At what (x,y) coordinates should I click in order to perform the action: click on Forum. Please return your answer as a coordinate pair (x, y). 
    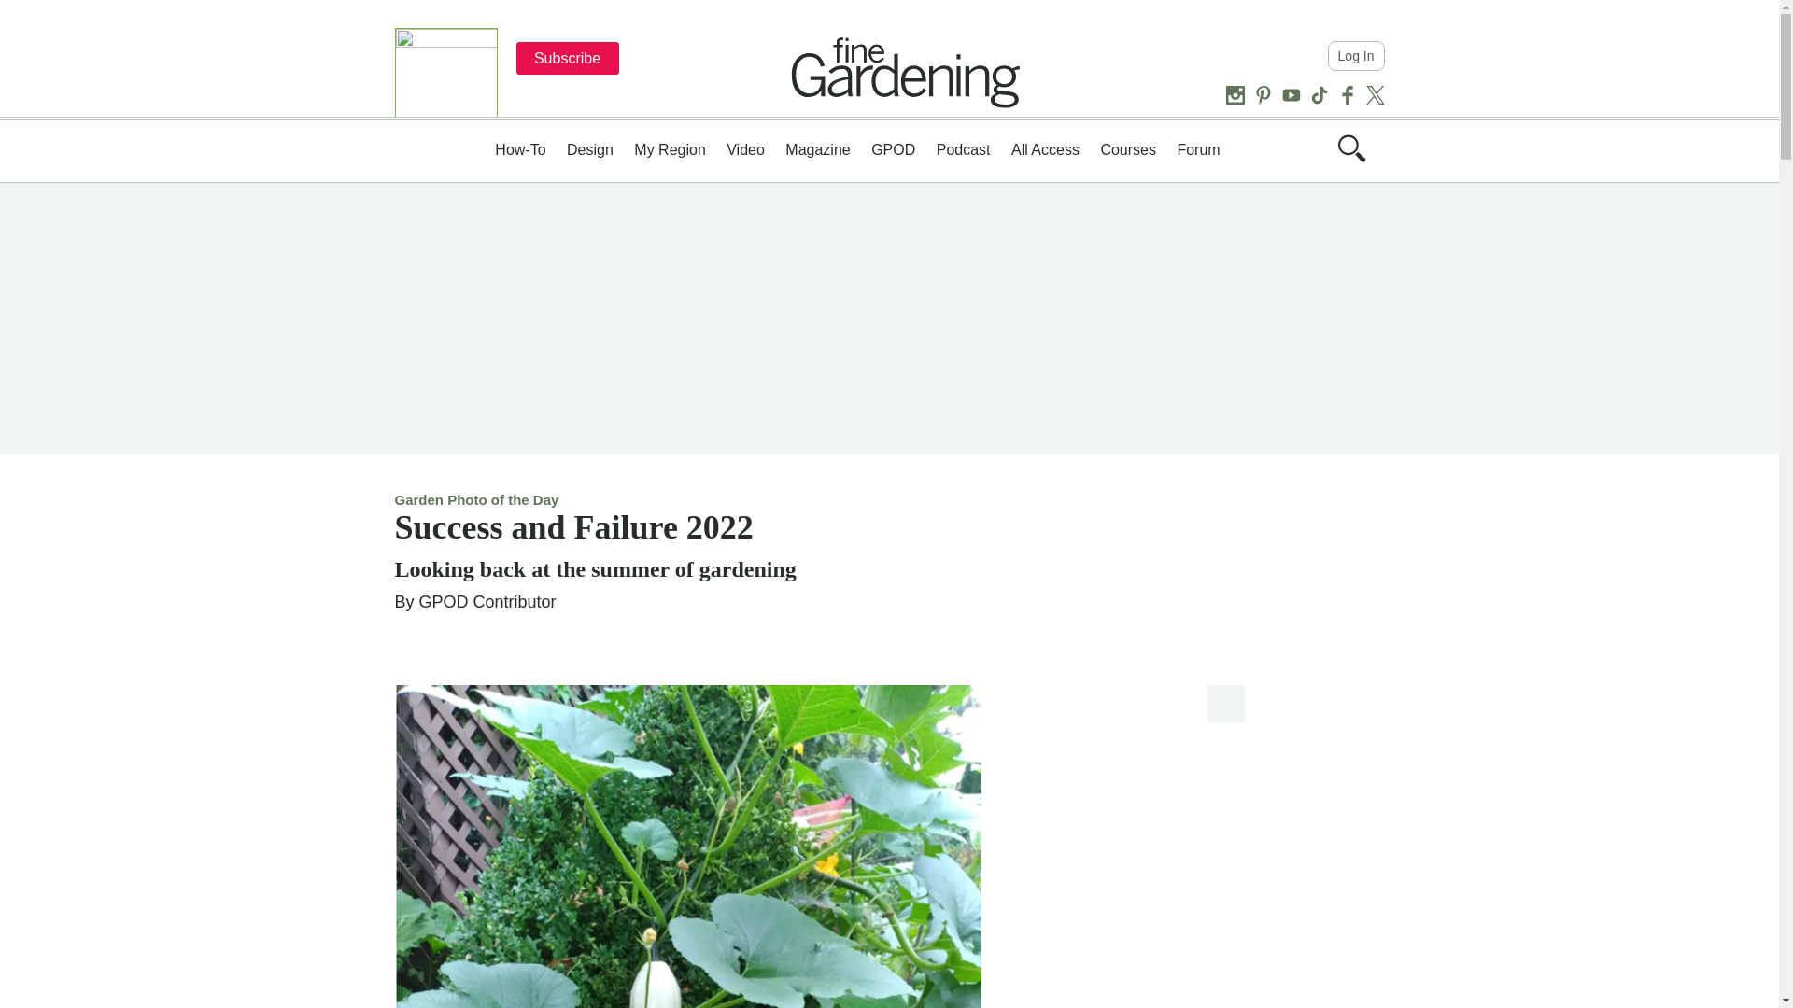
    Looking at the image, I should click on (1197, 149).